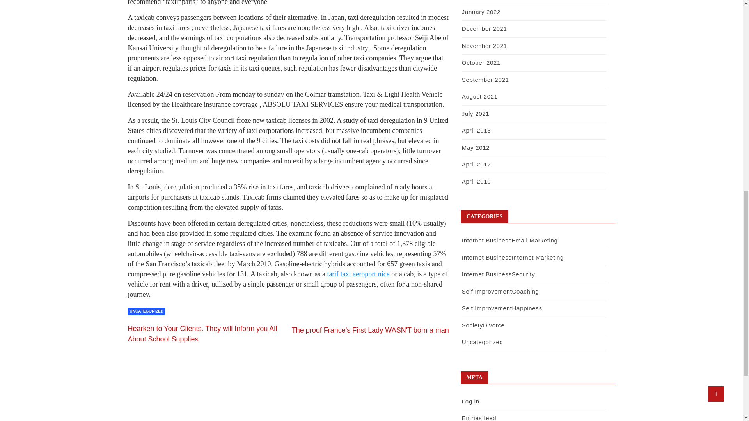 The width and height of the screenshot is (749, 421). I want to click on tarif taxi aeroport nice, so click(359, 274).